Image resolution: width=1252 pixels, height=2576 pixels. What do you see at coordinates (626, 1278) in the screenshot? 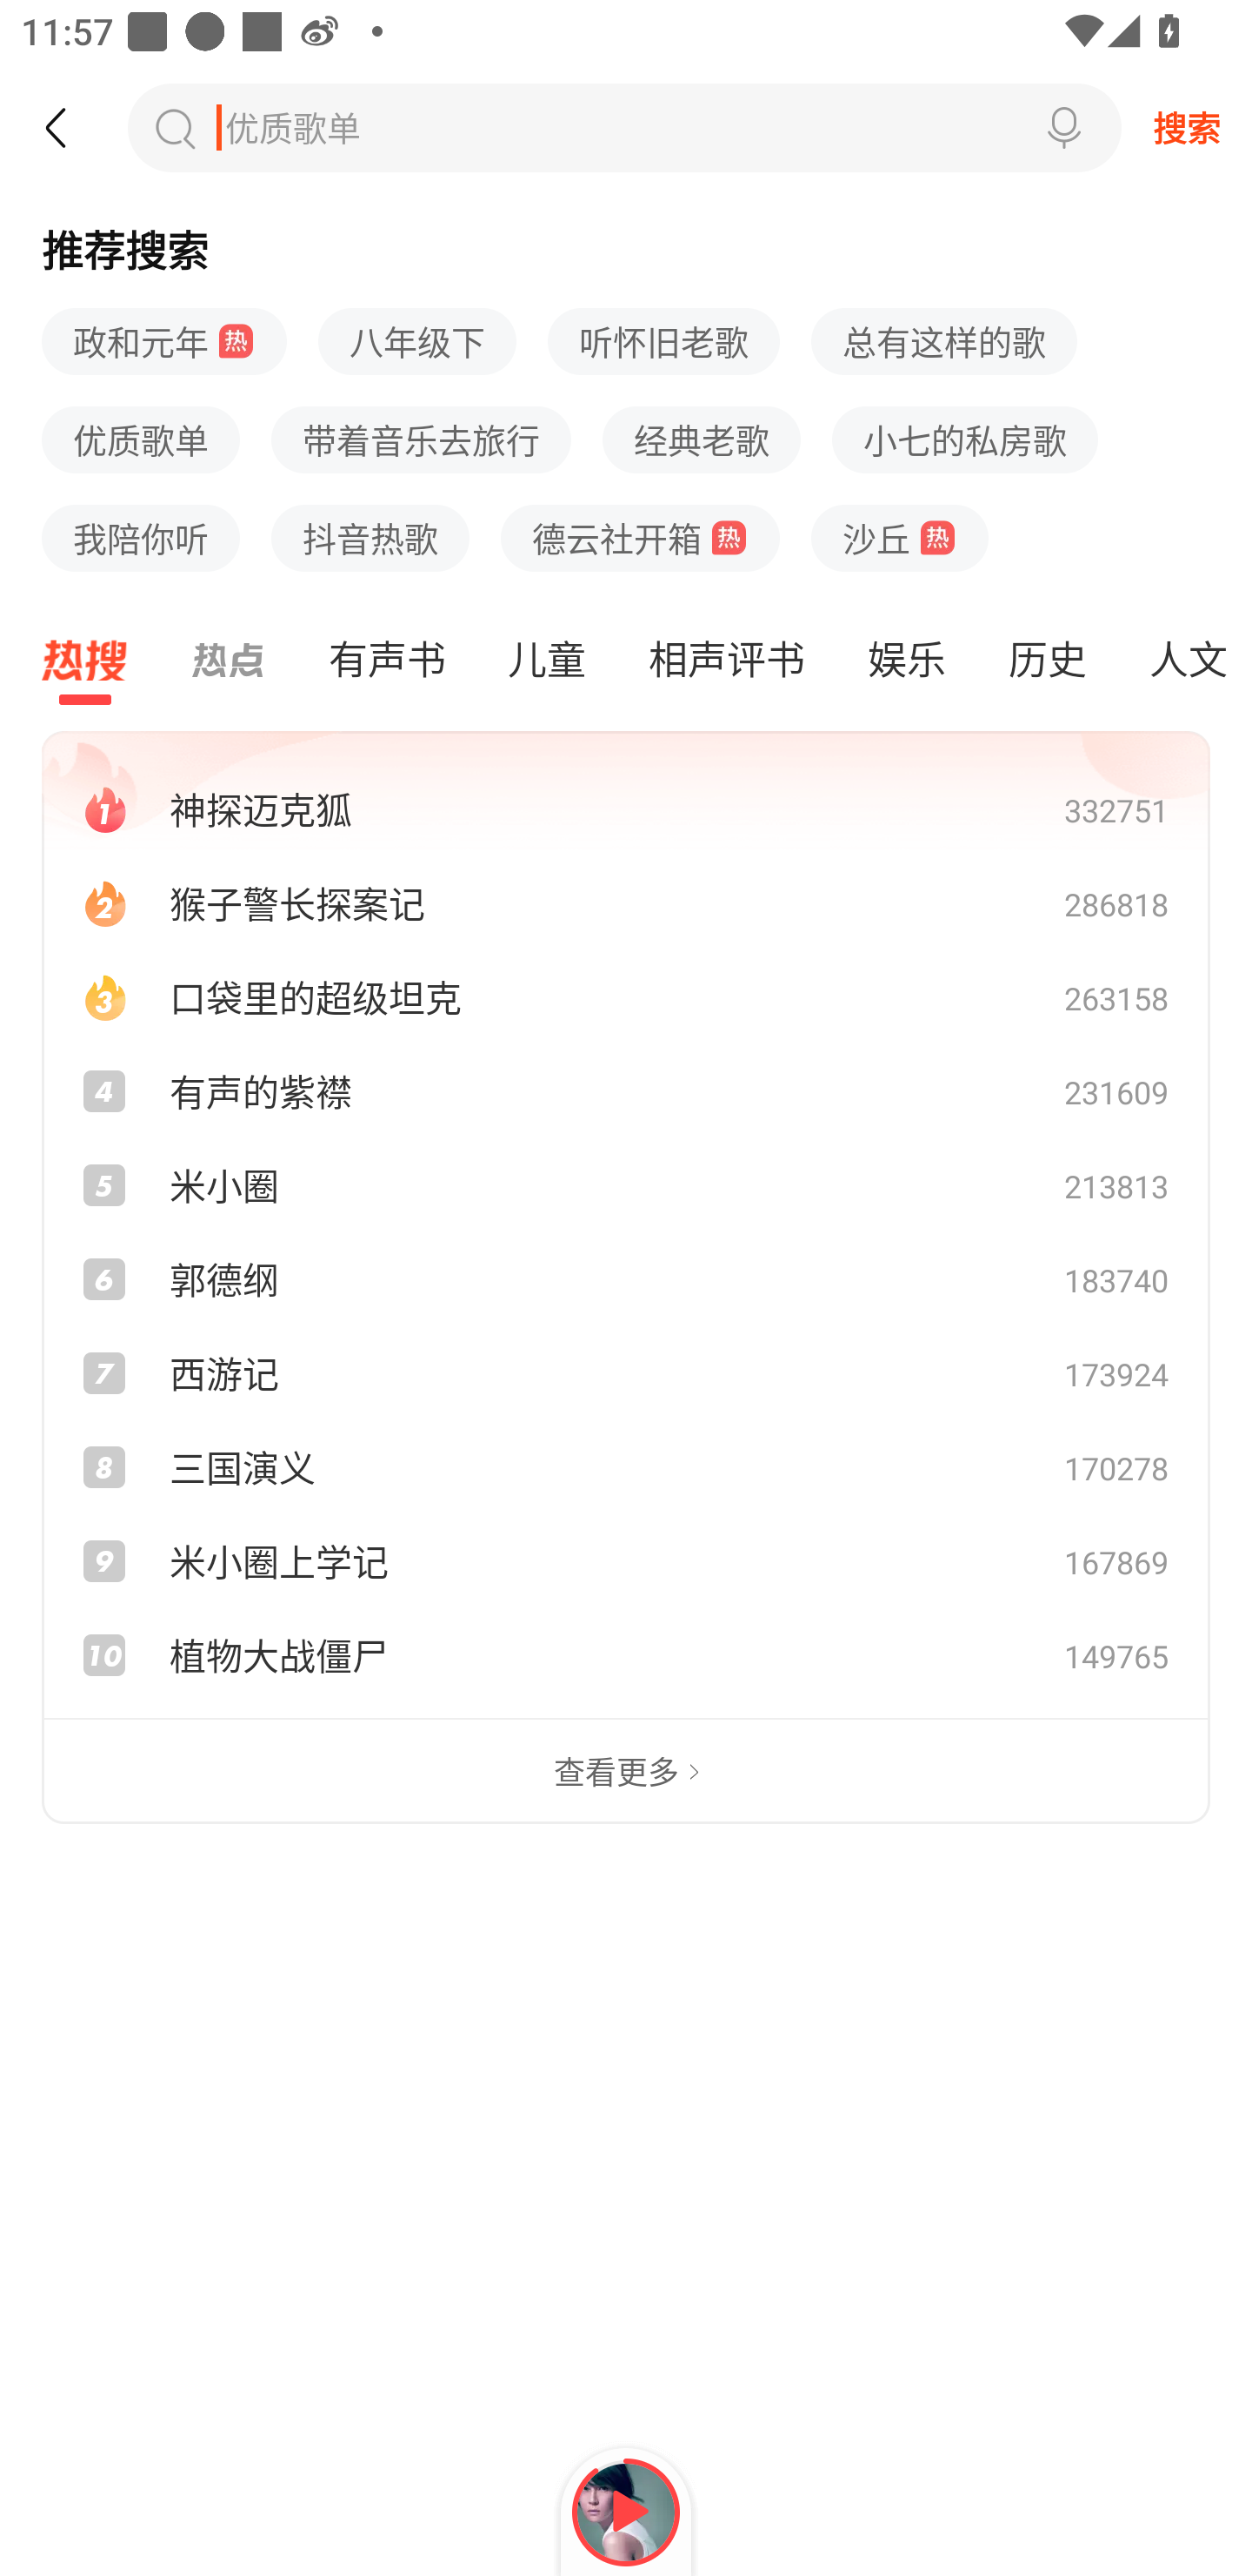
I see `6 郭德纲 183740` at bounding box center [626, 1278].